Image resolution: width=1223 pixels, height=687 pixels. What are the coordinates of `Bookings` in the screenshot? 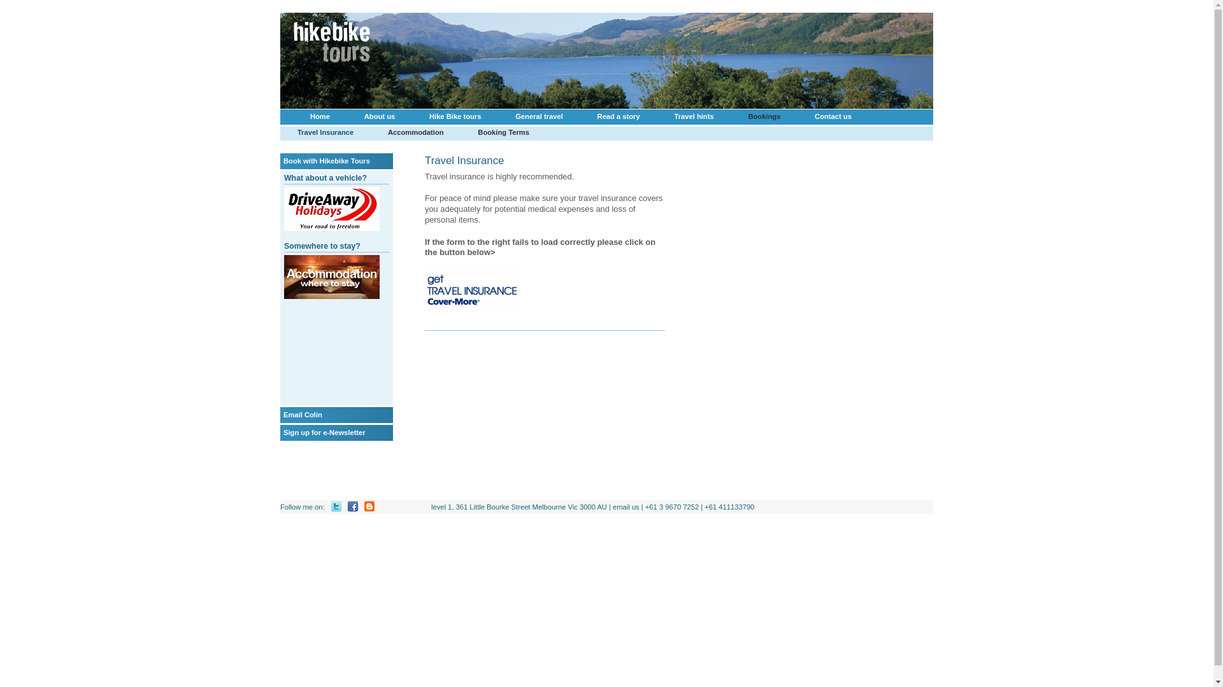 It's located at (764, 117).